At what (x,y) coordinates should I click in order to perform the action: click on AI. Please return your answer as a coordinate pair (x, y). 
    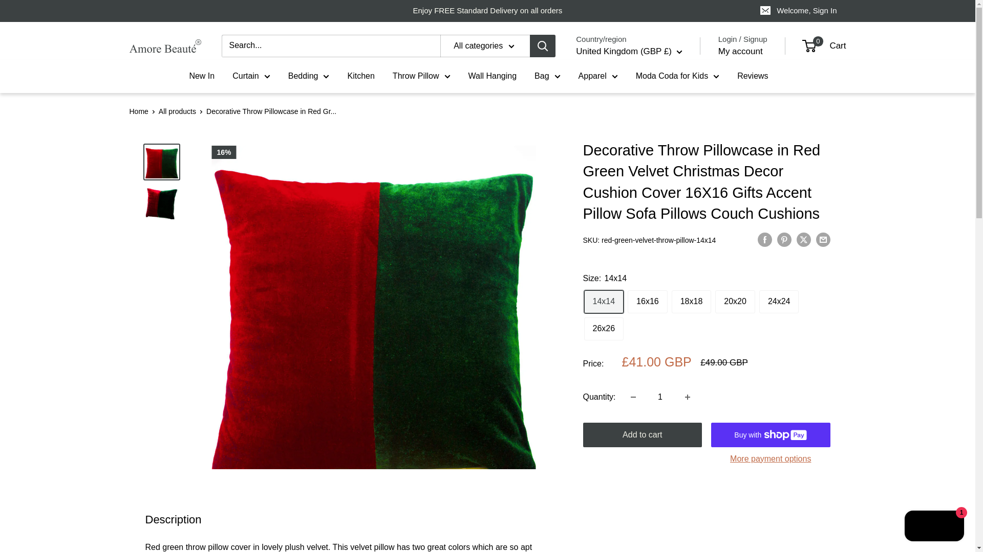
    Looking at the image, I should click on (595, 179).